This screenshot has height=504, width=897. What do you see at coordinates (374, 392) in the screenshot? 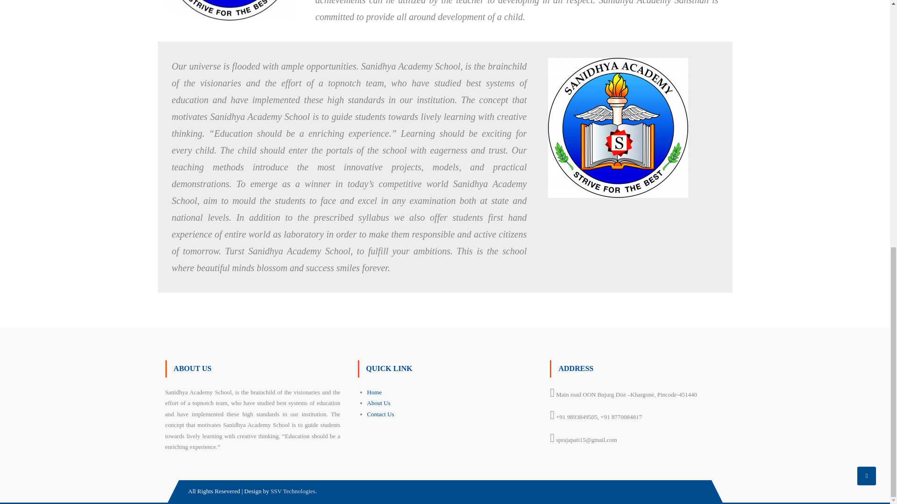
I see `Home` at bounding box center [374, 392].